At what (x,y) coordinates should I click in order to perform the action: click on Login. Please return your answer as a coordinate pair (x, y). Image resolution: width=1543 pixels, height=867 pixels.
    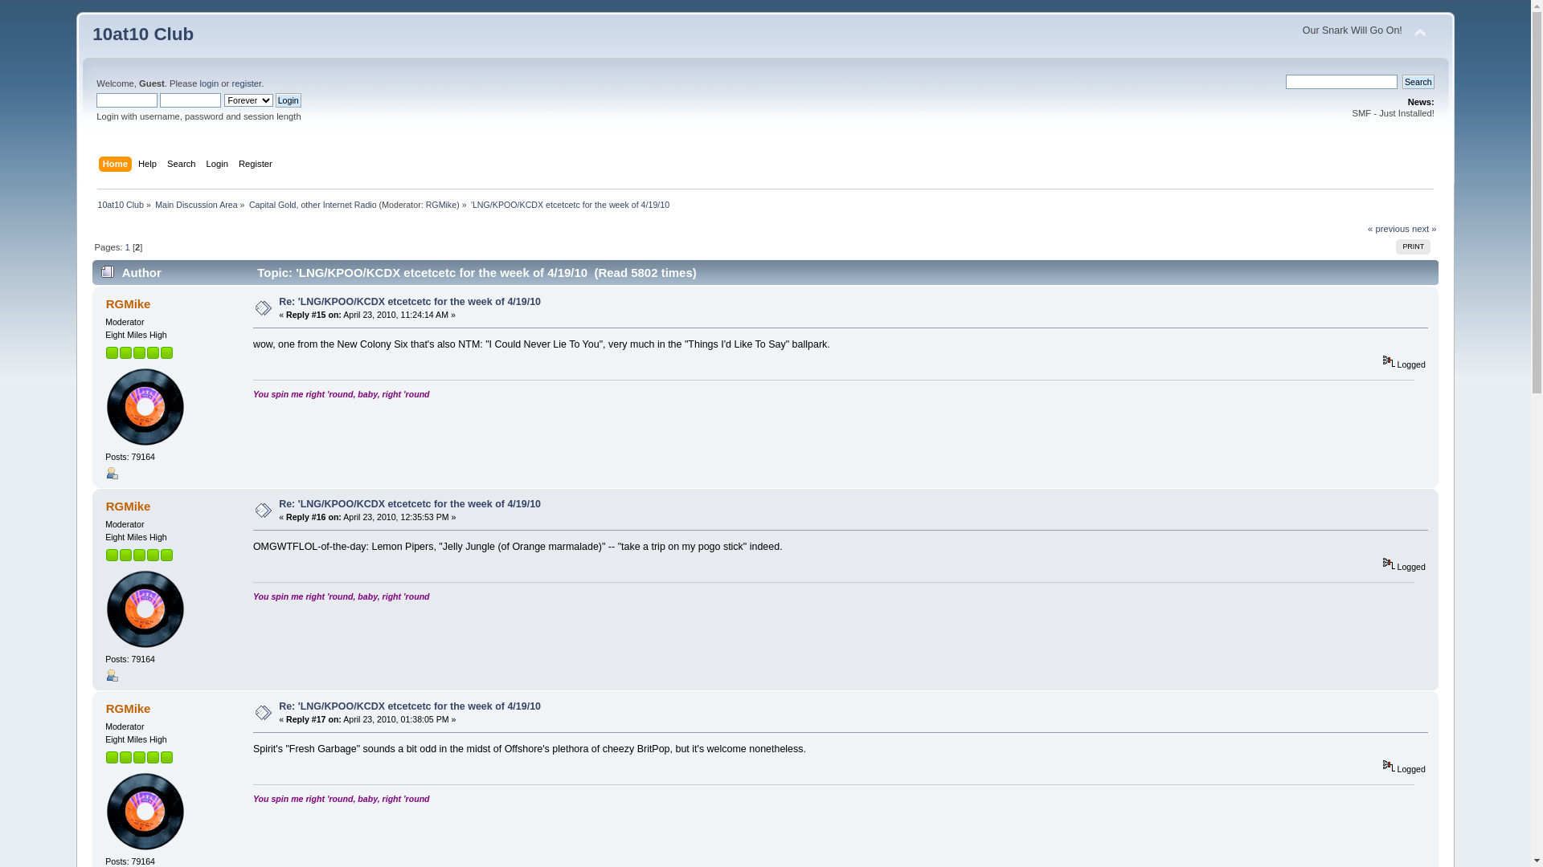
    Looking at the image, I should click on (219, 165).